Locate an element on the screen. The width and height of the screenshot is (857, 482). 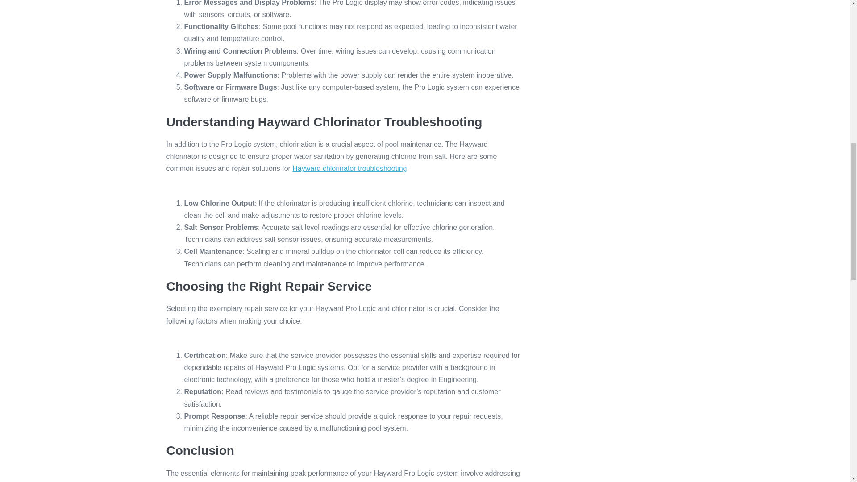
Hayward chlorinator troubleshooting is located at coordinates (349, 168).